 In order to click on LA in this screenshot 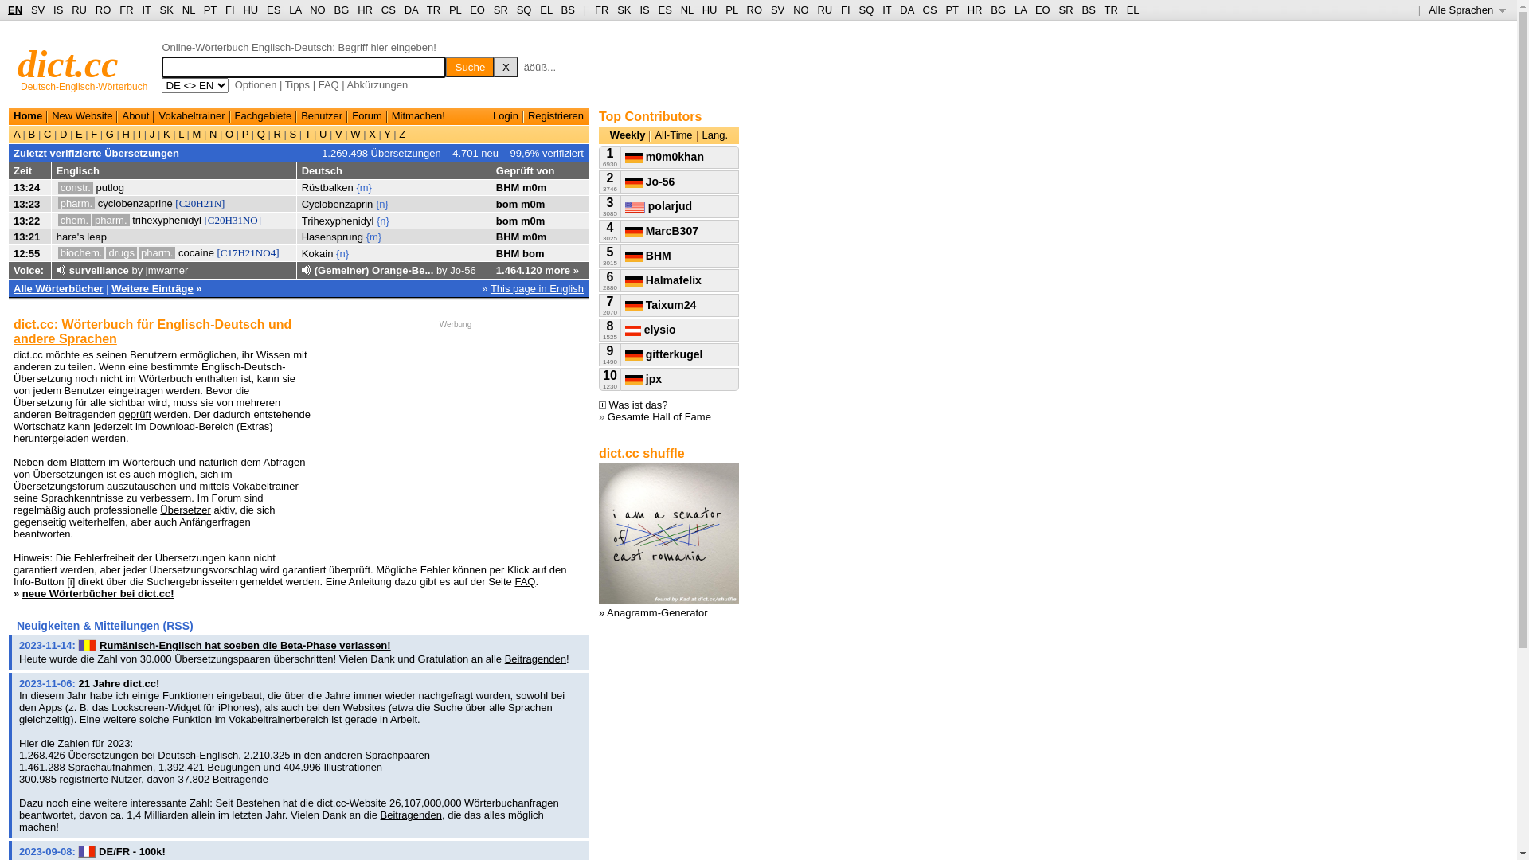, I will do `click(295, 10)`.